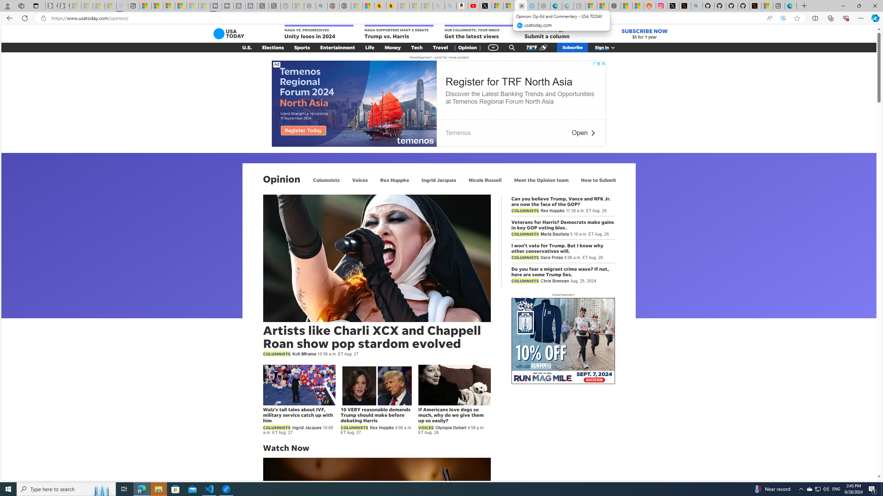  I want to click on github - Search, so click(697, 6).